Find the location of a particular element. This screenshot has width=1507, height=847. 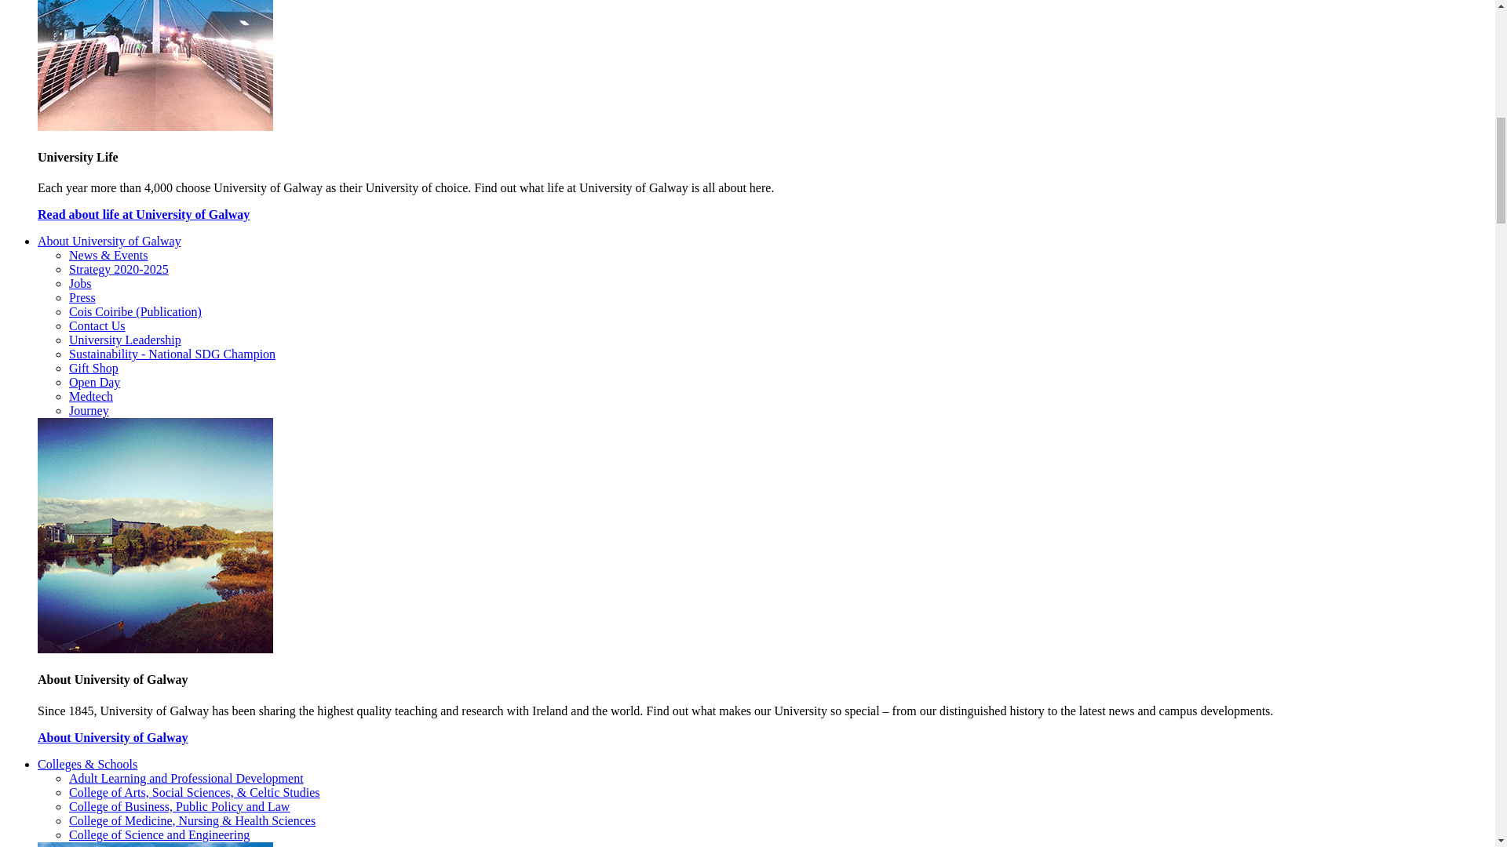

Press is located at coordinates (82, 297).